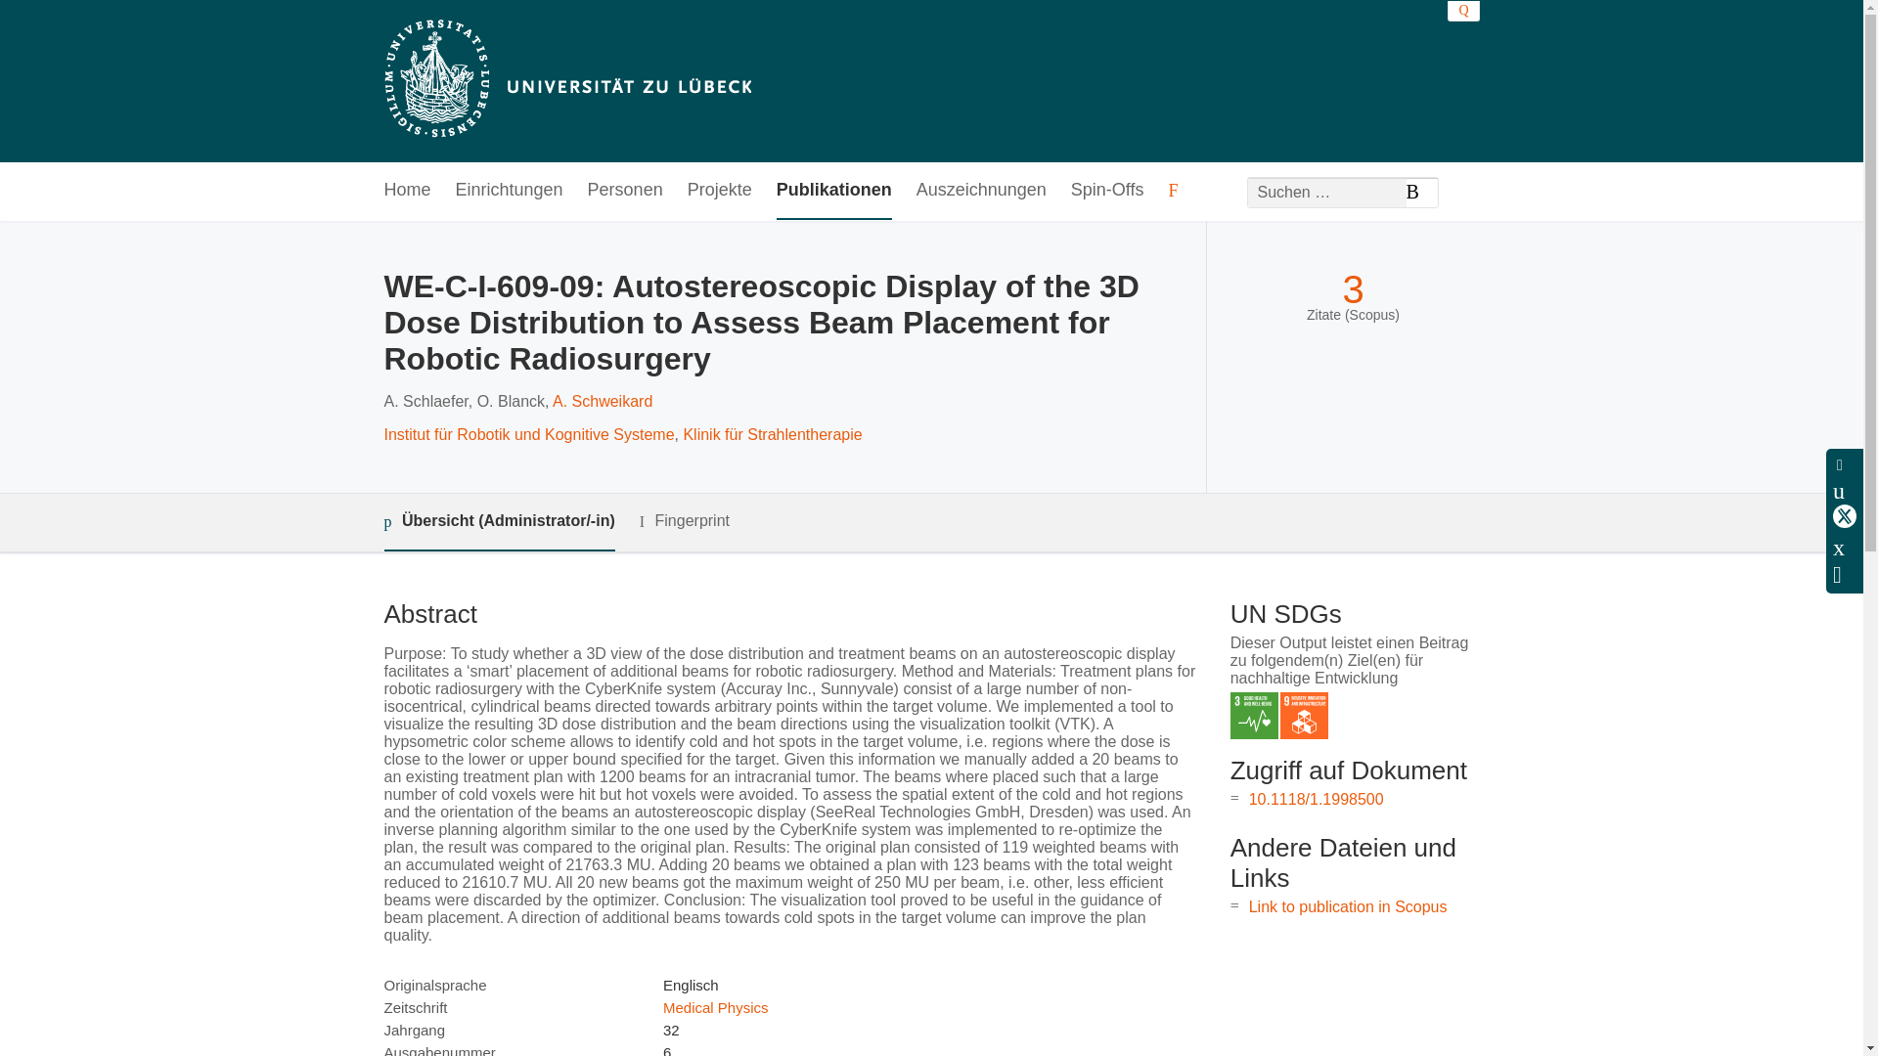  Describe the element at coordinates (1107, 191) in the screenshot. I see `Spin-Offs` at that location.